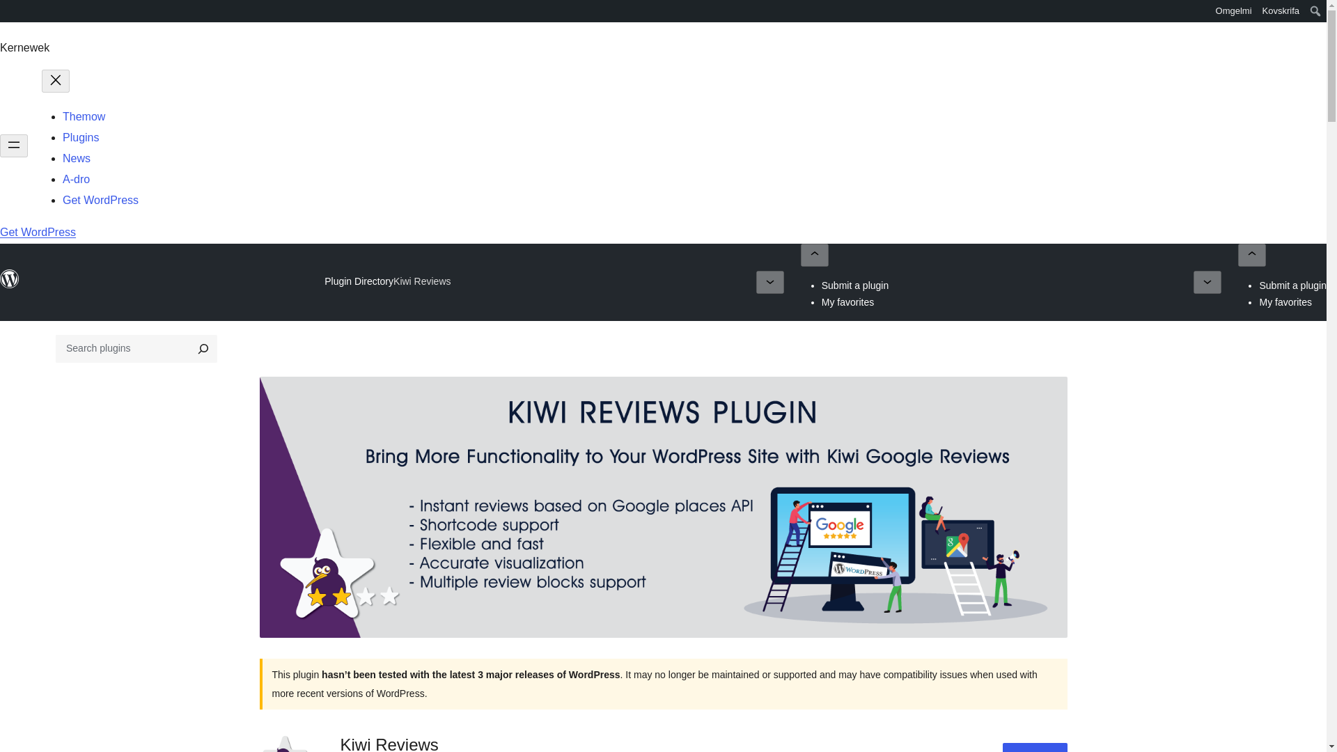 The height and width of the screenshot is (752, 1337). I want to click on Download, so click(1035, 748).